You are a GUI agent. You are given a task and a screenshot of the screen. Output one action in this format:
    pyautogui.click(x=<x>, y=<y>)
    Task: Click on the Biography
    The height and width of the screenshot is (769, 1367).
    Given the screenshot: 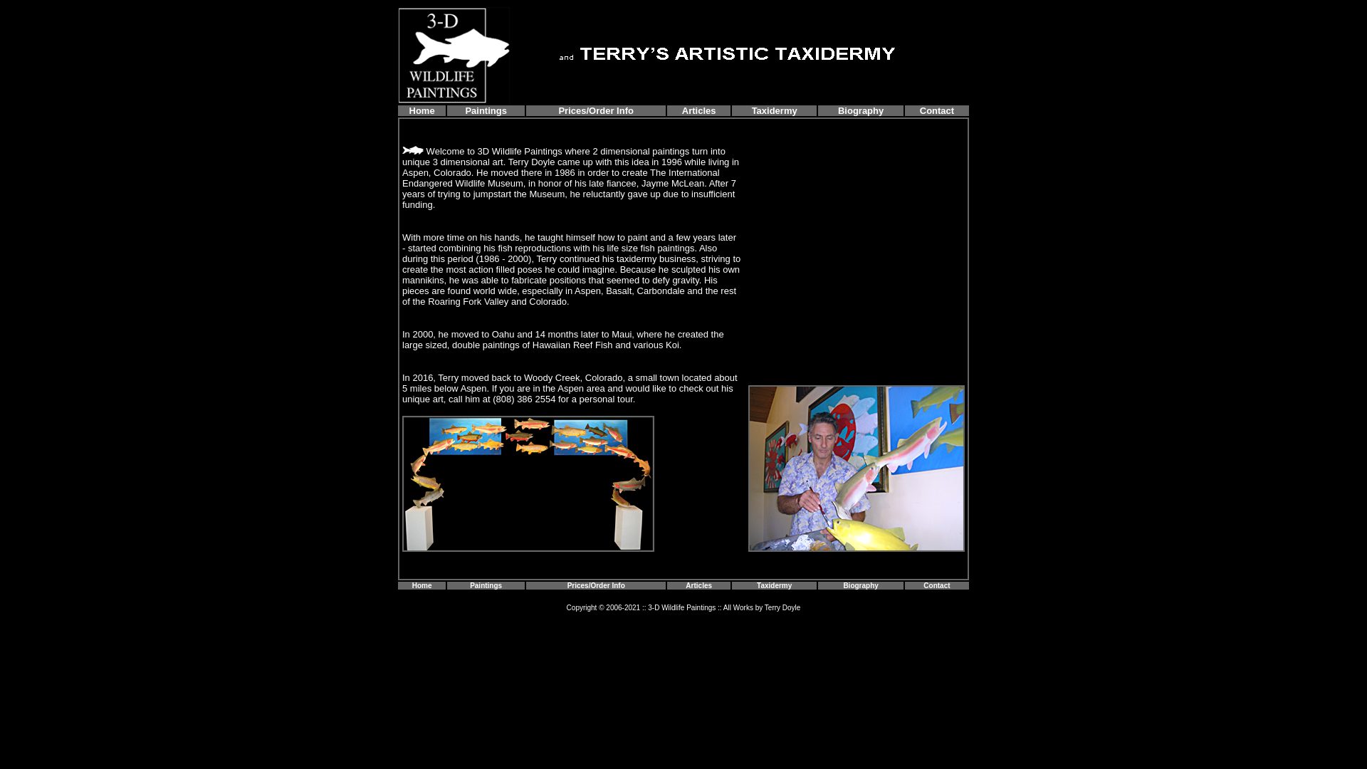 What is the action you would take?
    pyautogui.click(x=861, y=111)
    